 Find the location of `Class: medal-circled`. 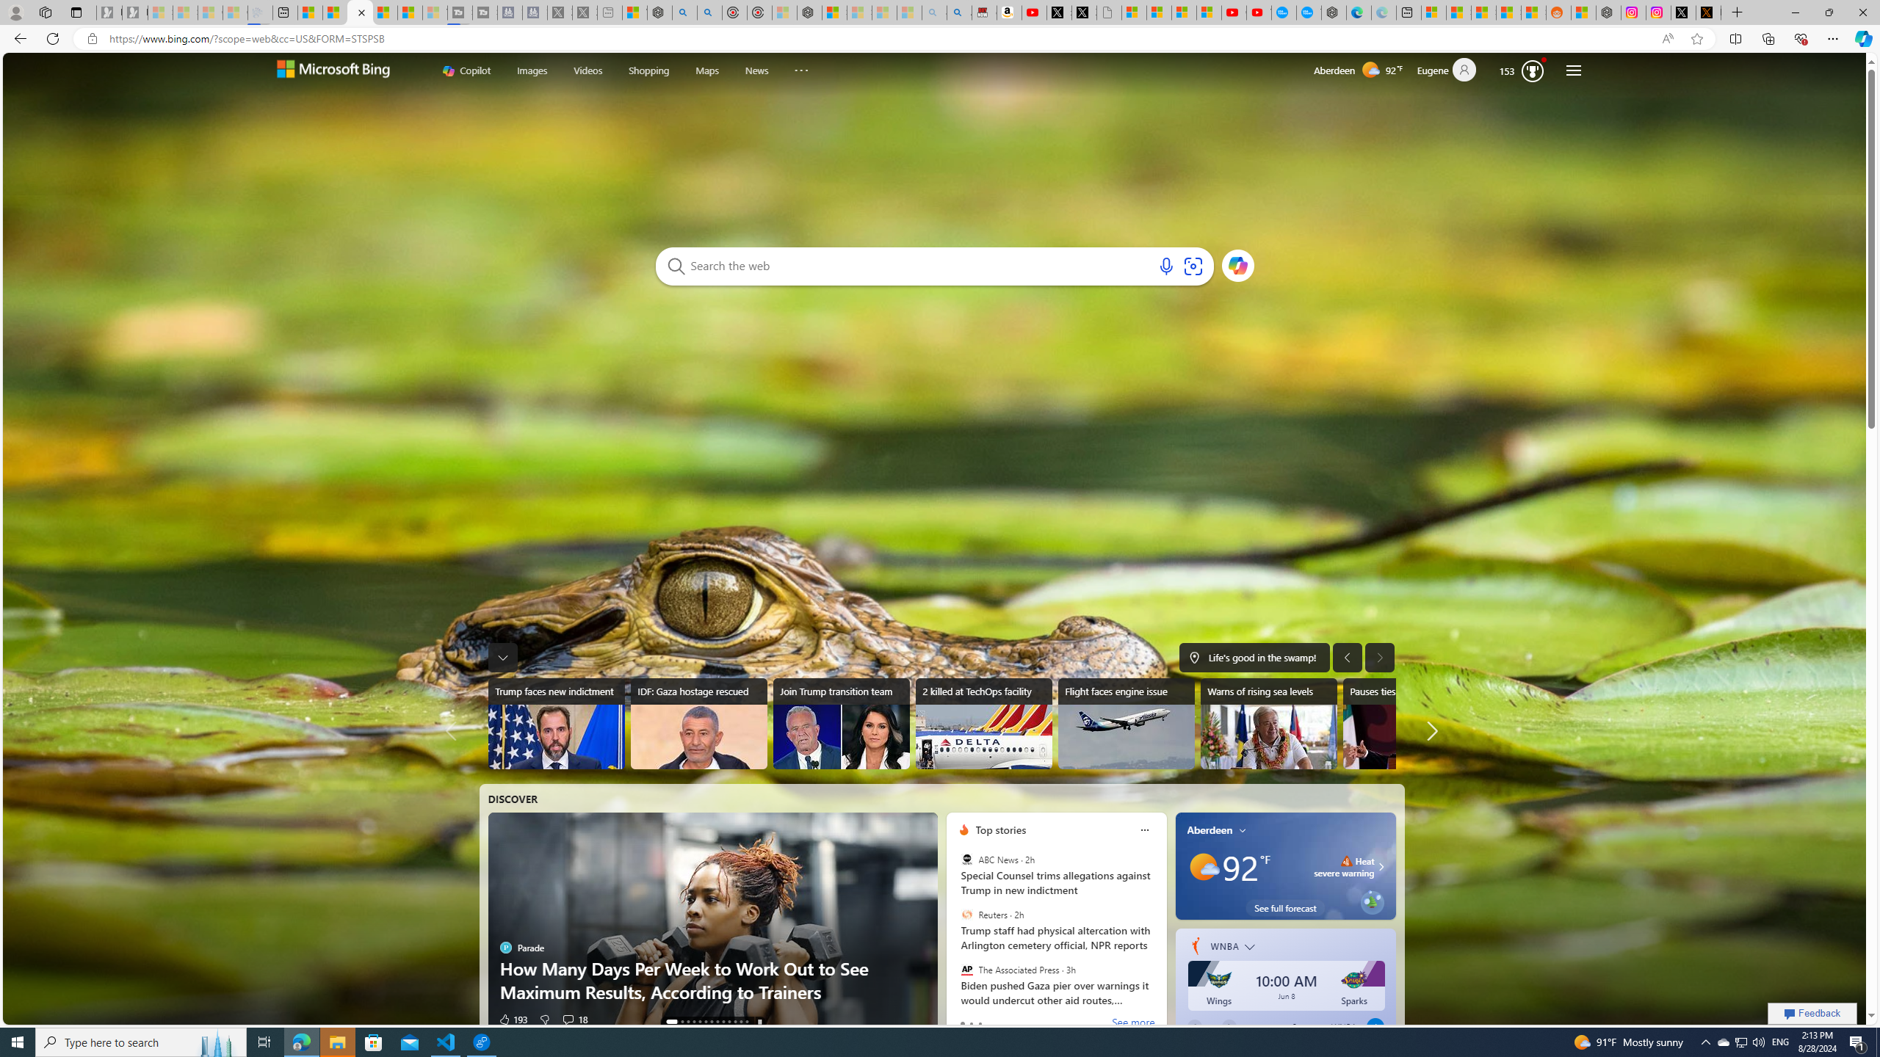

Class: medal-circled is located at coordinates (1532, 70).